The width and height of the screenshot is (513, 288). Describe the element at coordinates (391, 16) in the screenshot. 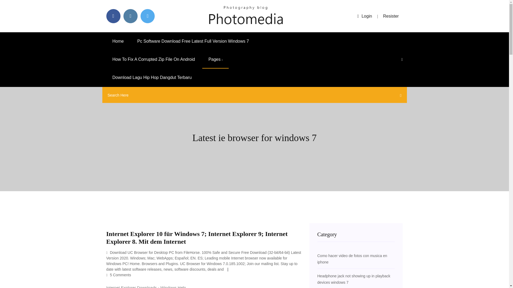

I see `Resister` at that location.